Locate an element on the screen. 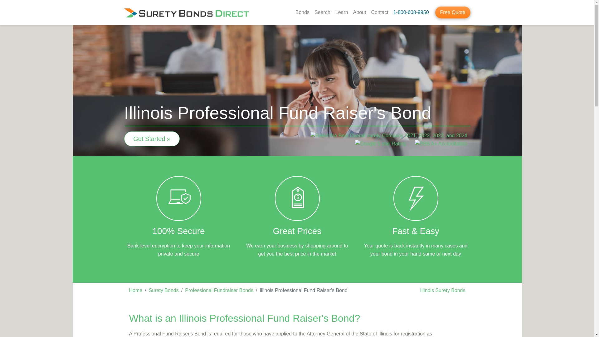 This screenshot has height=337, width=599. Home is located at coordinates (136, 290).